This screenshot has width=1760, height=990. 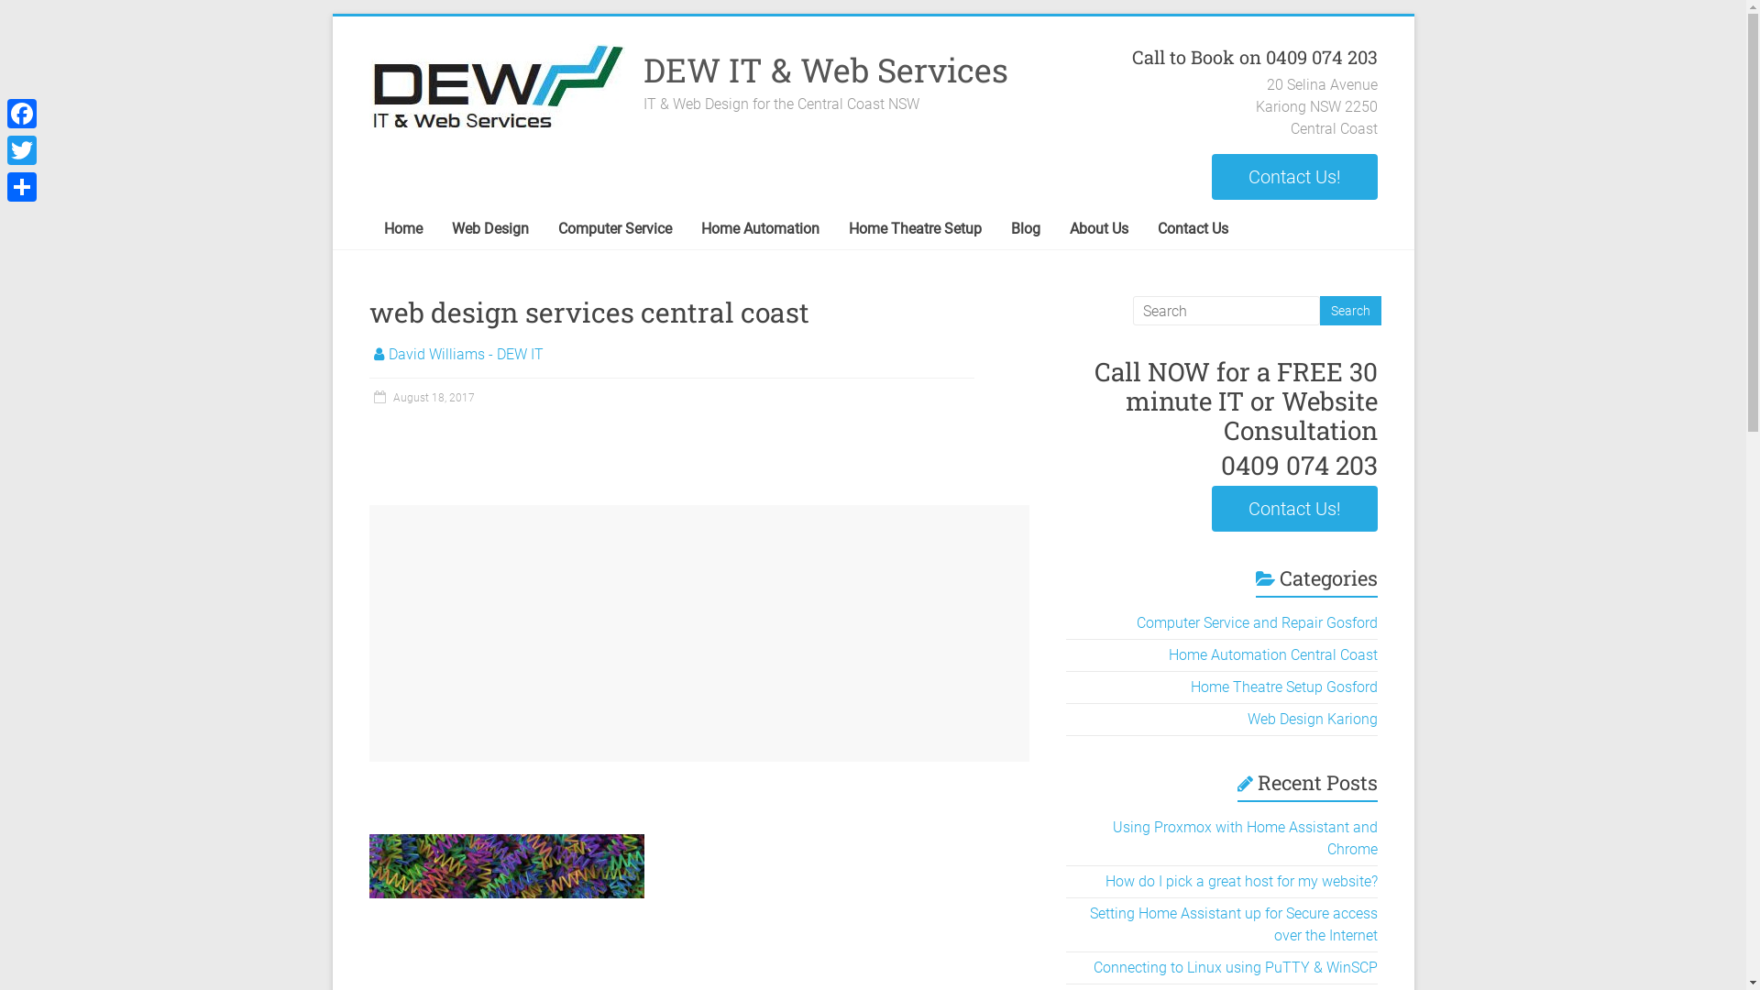 I want to click on Computer Service, so click(x=614, y=229).